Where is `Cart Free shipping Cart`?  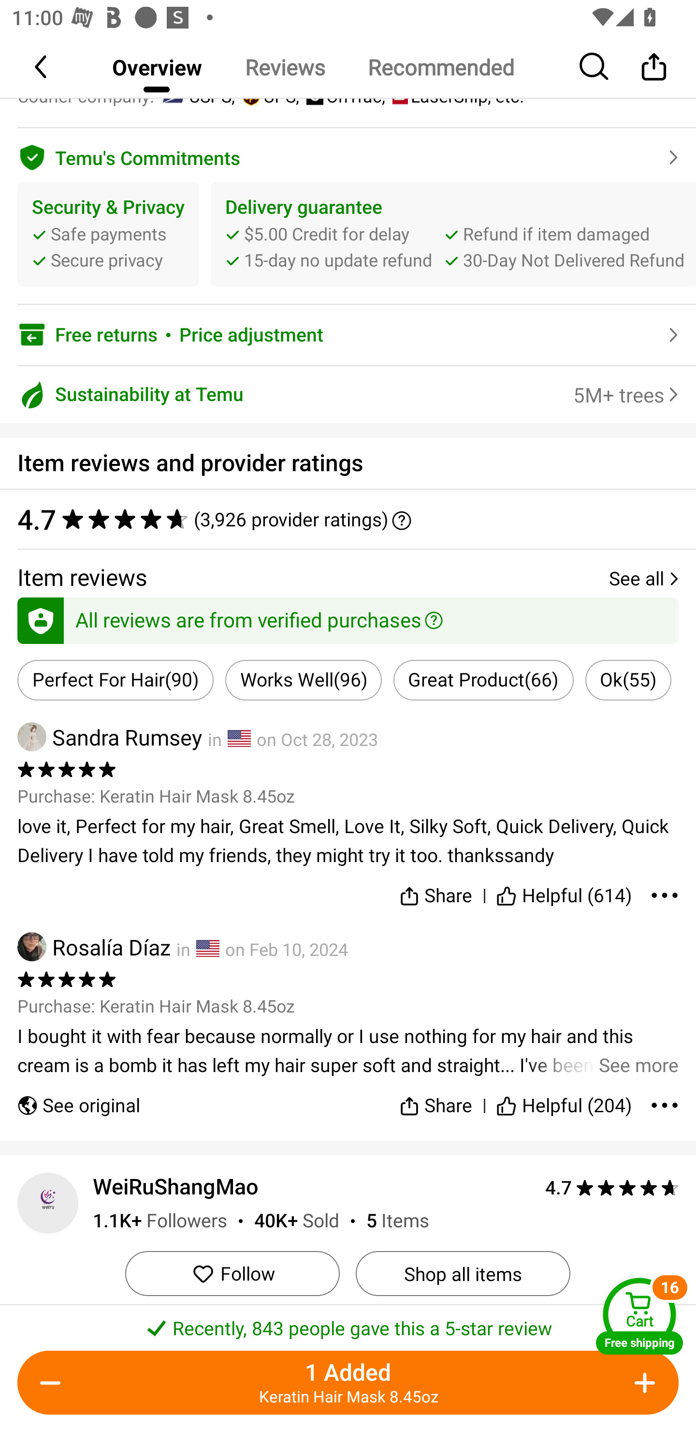
Cart Free shipping Cart is located at coordinates (639, 1316).